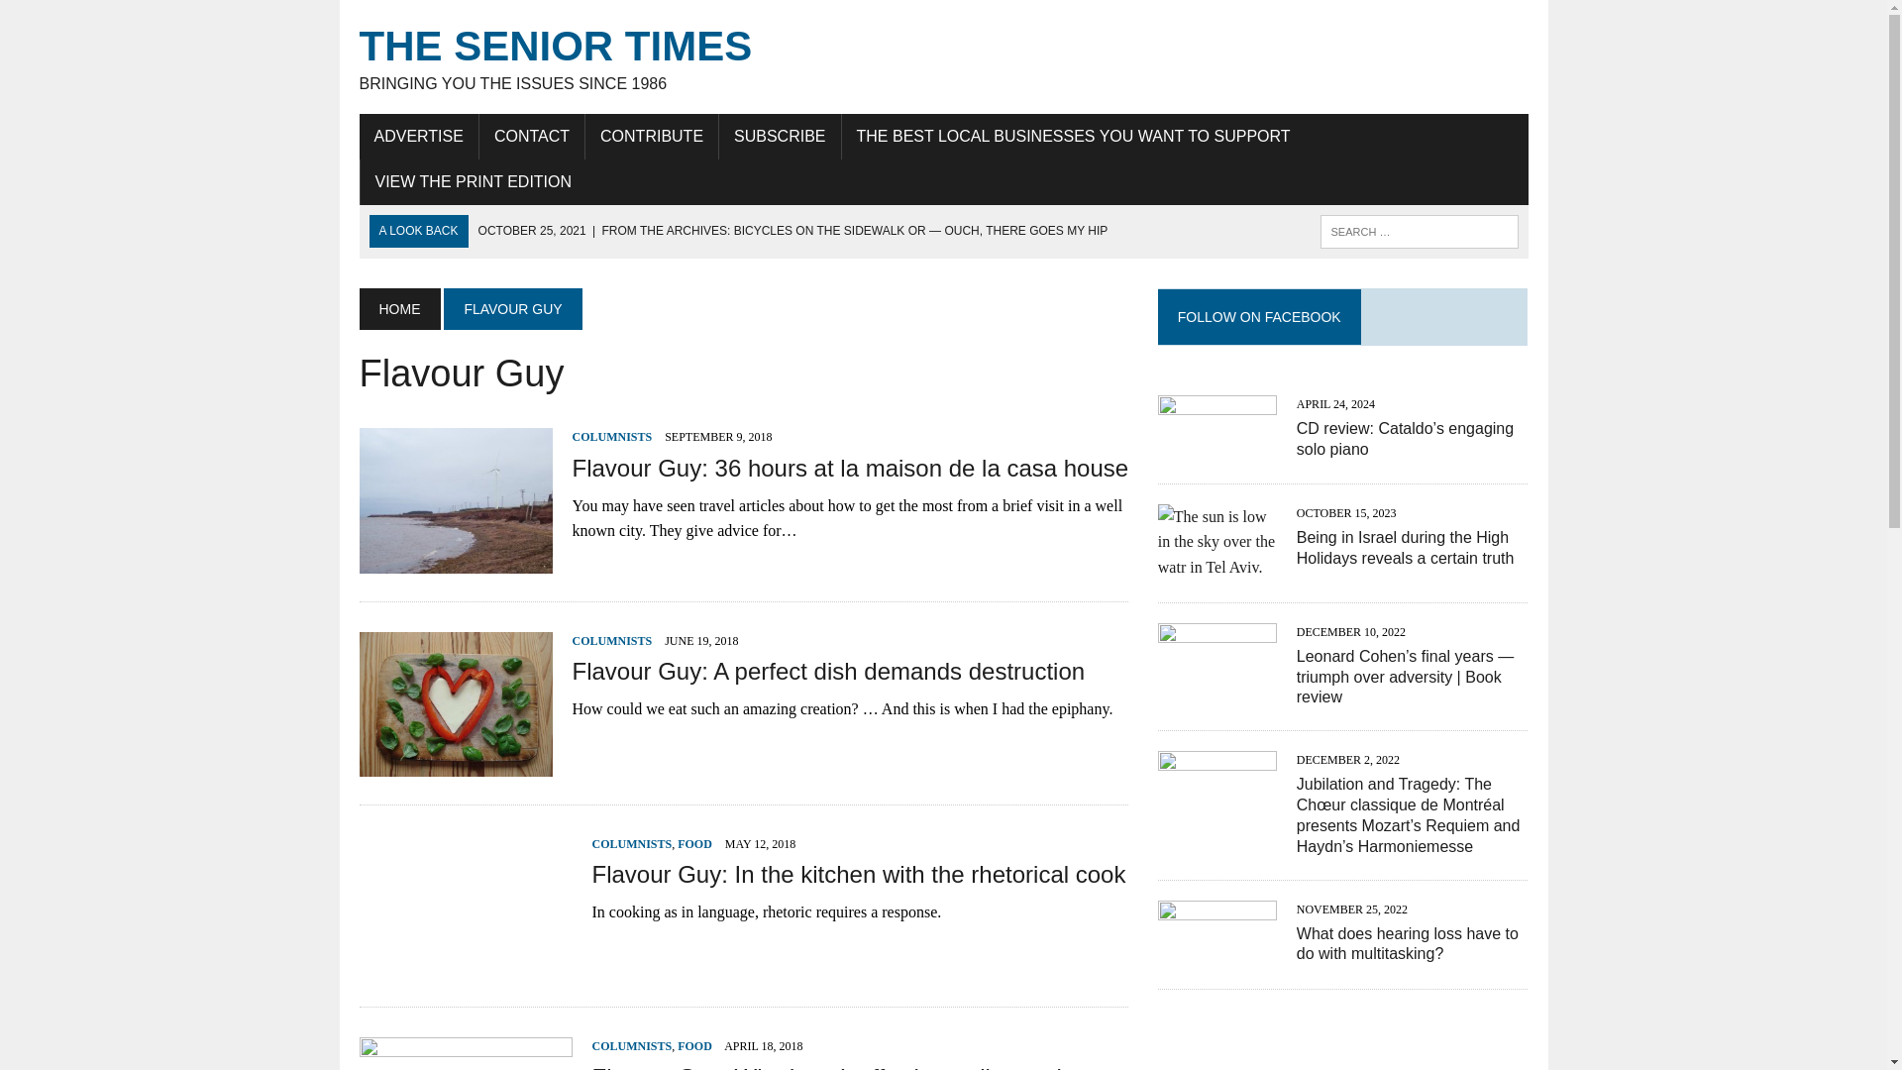 The height and width of the screenshot is (1070, 1902). Describe the element at coordinates (612, 641) in the screenshot. I see `COLUMNISTS` at that location.